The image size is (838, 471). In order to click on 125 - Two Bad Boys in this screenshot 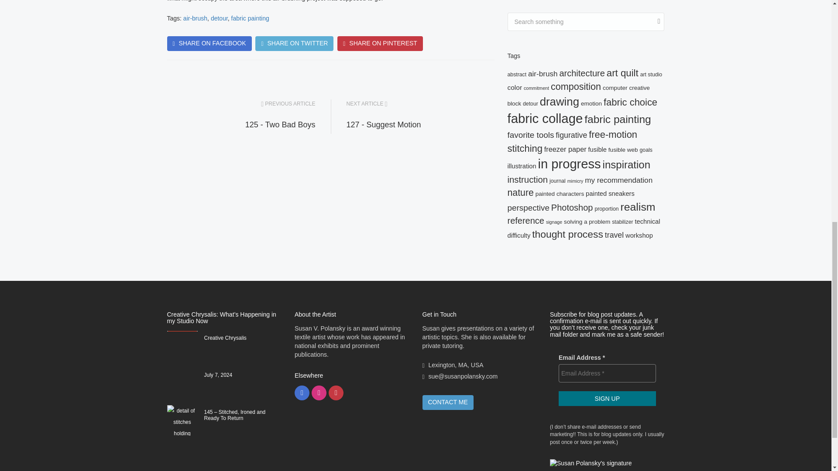, I will do `click(280, 125)`.